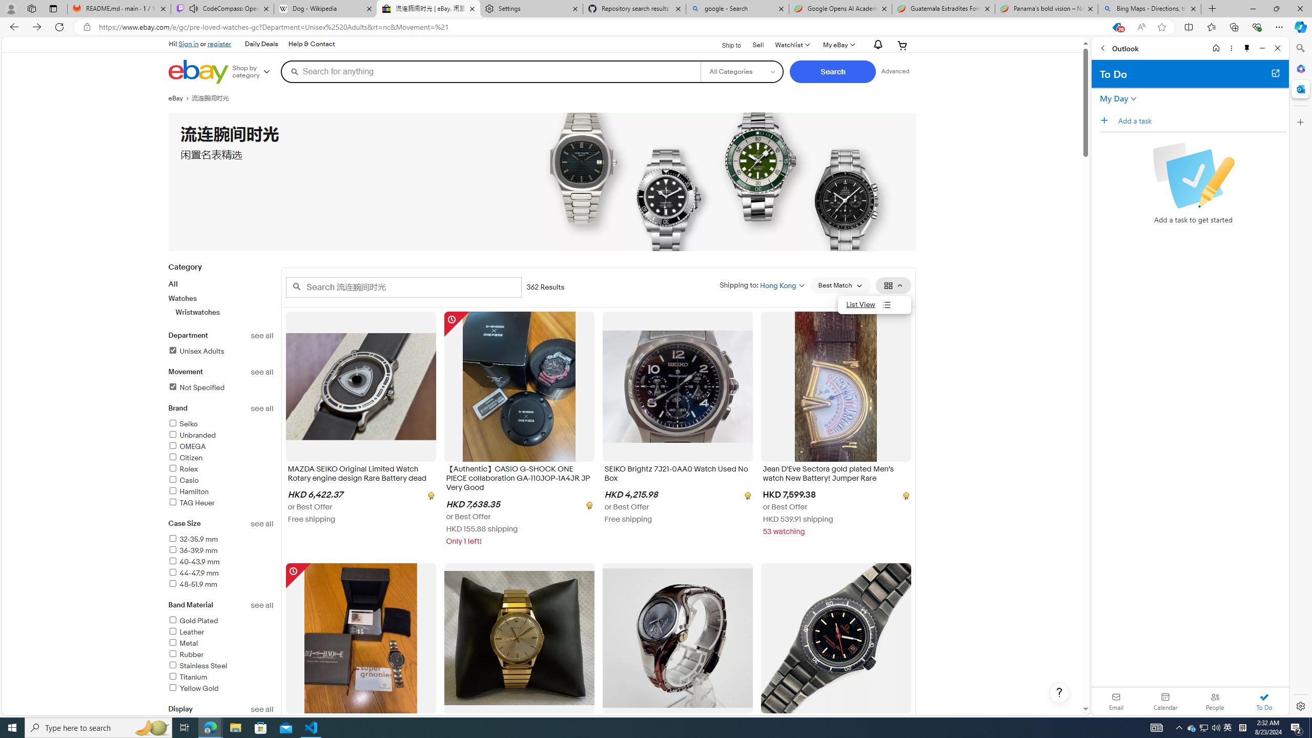  What do you see at coordinates (221, 305) in the screenshot?
I see `WatchesWristwatches` at bounding box center [221, 305].